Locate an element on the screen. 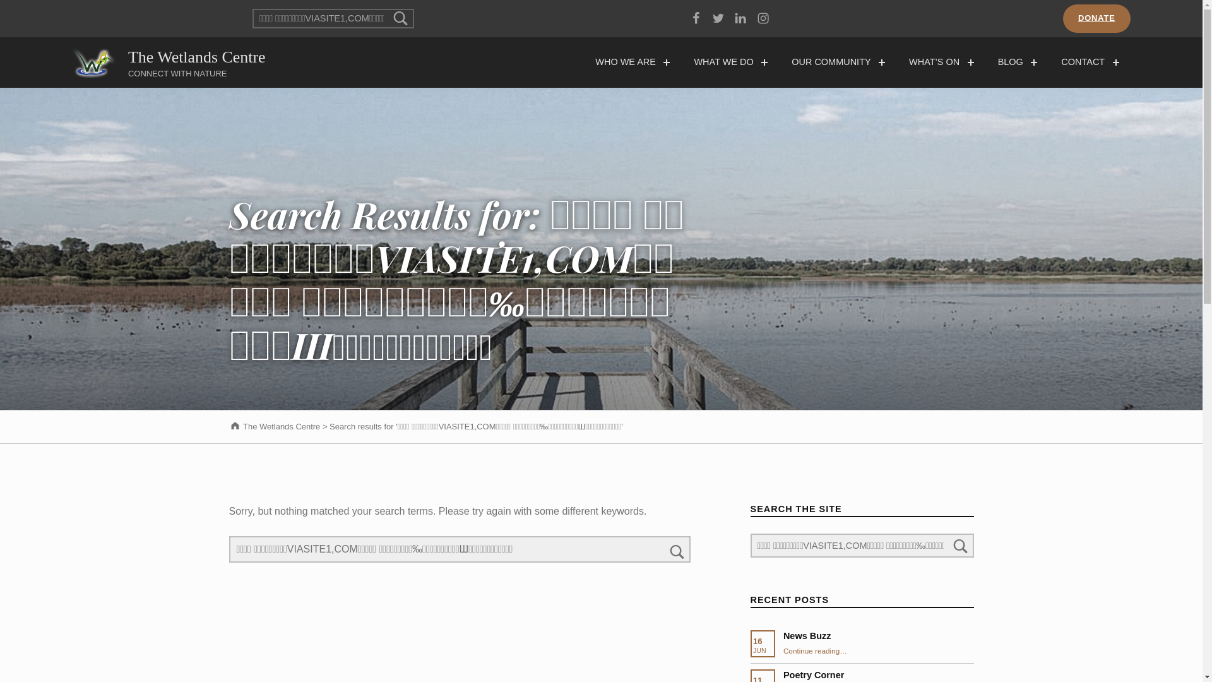 Image resolution: width=1212 pixels, height=682 pixels. The Wetlands Centre is located at coordinates (197, 57).